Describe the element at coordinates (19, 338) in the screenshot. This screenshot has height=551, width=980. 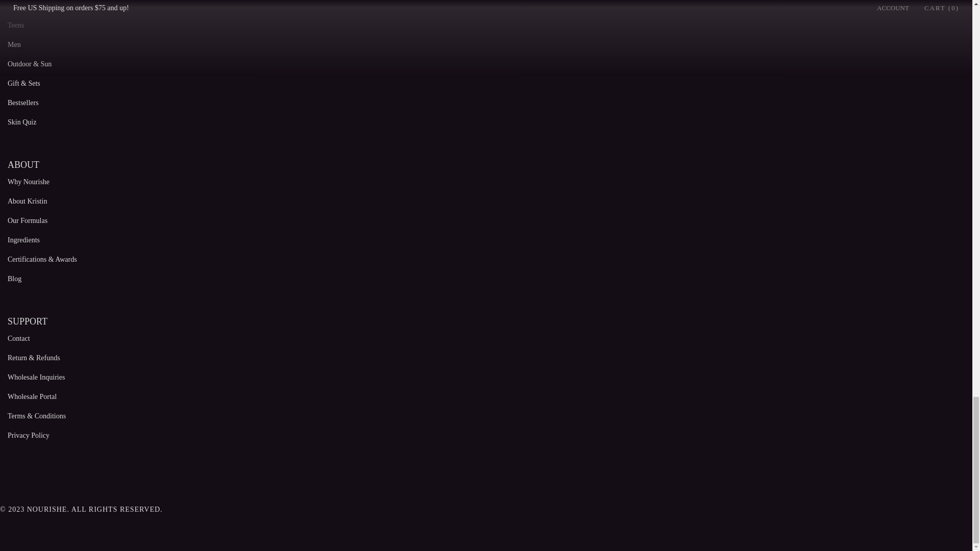
I see `Contact` at that location.